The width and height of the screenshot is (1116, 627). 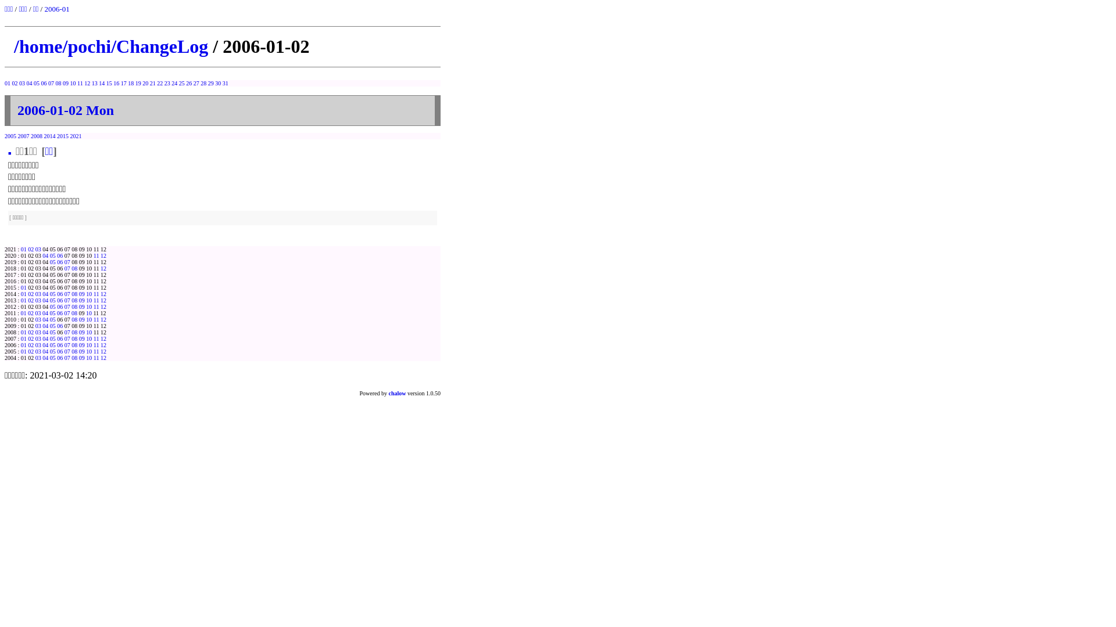 What do you see at coordinates (89, 345) in the screenshot?
I see `10` at bounding box center [89, 345].